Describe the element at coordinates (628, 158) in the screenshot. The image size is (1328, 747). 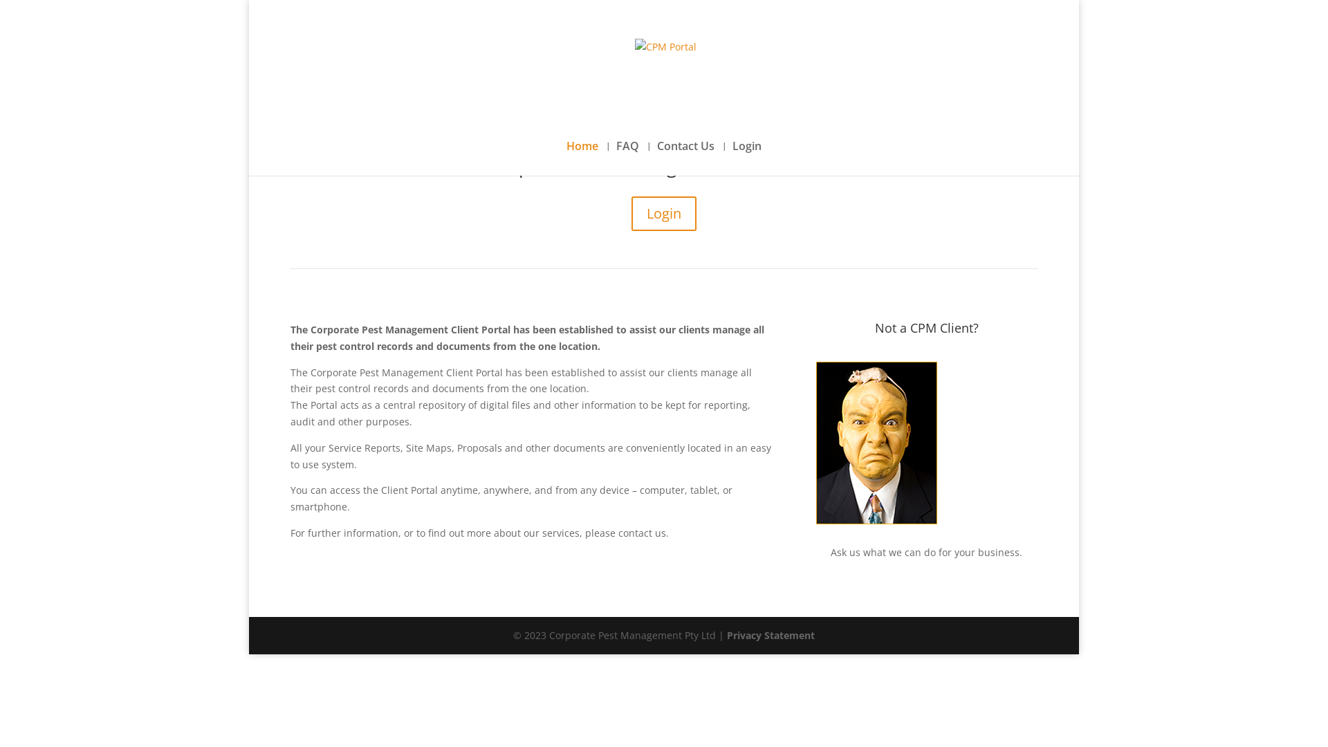
I see `FAQ` at that location.